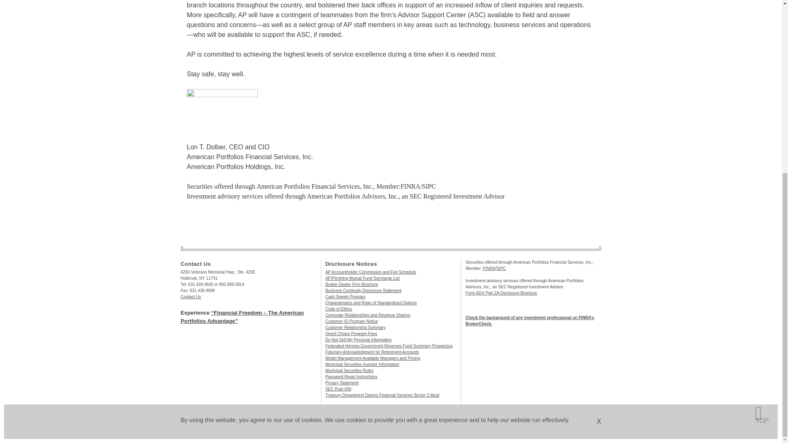 This screenshot has height=443, width=788. Describe the element at coordinates (345, 297) in the screenshot. I see `Cash Sweep Program` at that location.